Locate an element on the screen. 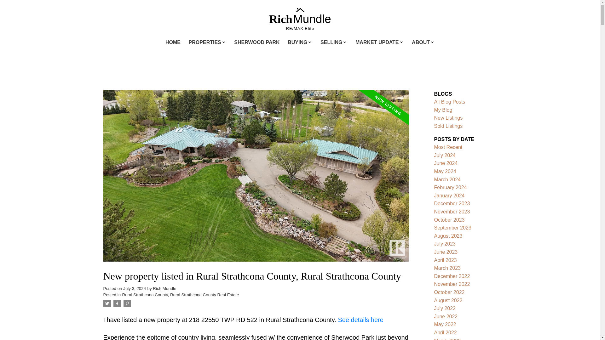 The image size is (605, 340). Rural Strathcona County, Rural Strathcona County Real Estate is located at coordinates (180, 295).